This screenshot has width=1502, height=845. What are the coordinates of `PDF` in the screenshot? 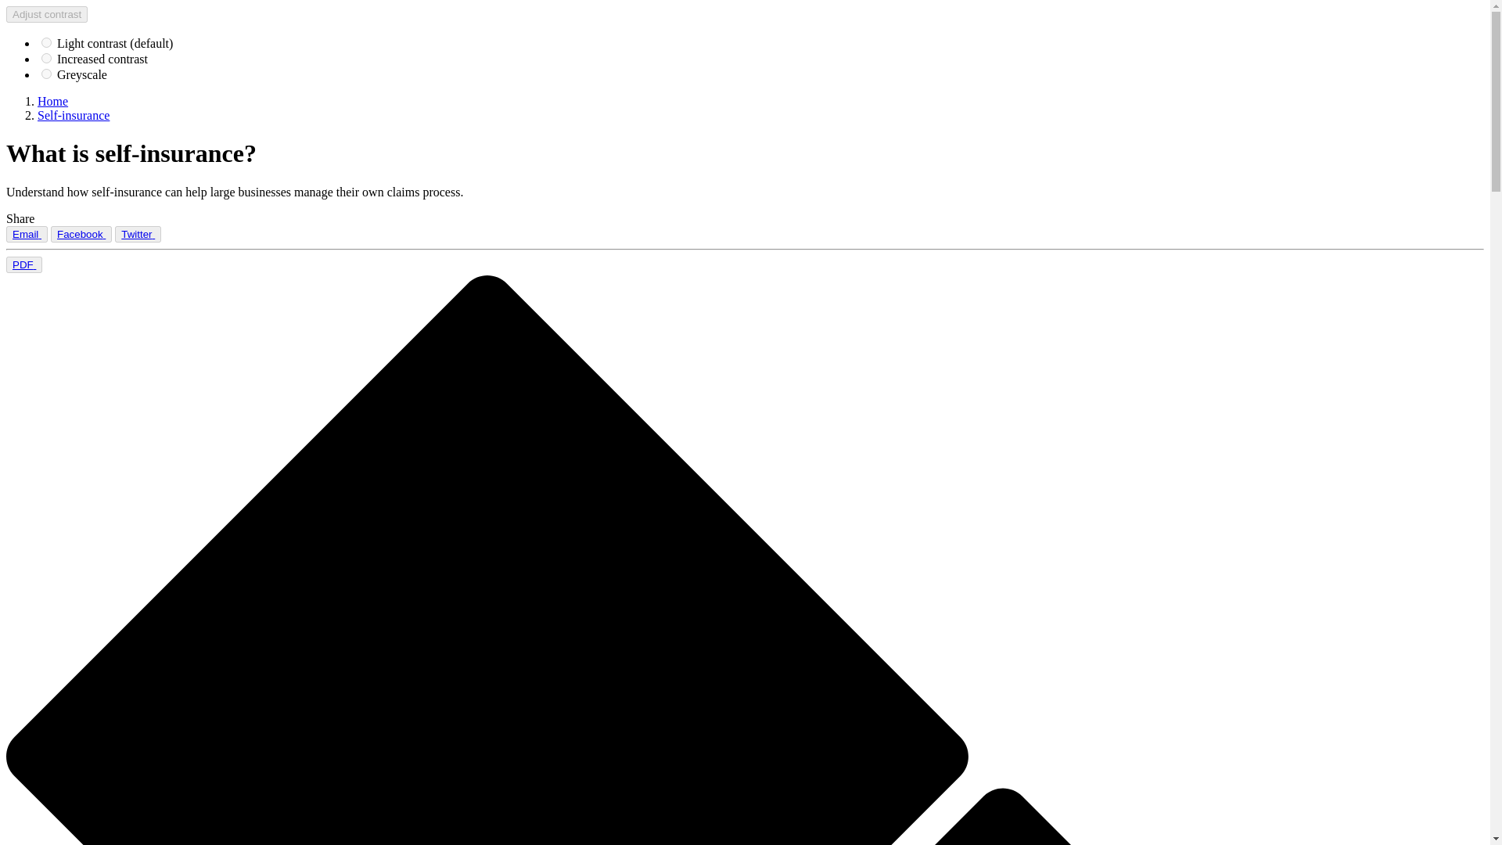 It's located at (23, 264).